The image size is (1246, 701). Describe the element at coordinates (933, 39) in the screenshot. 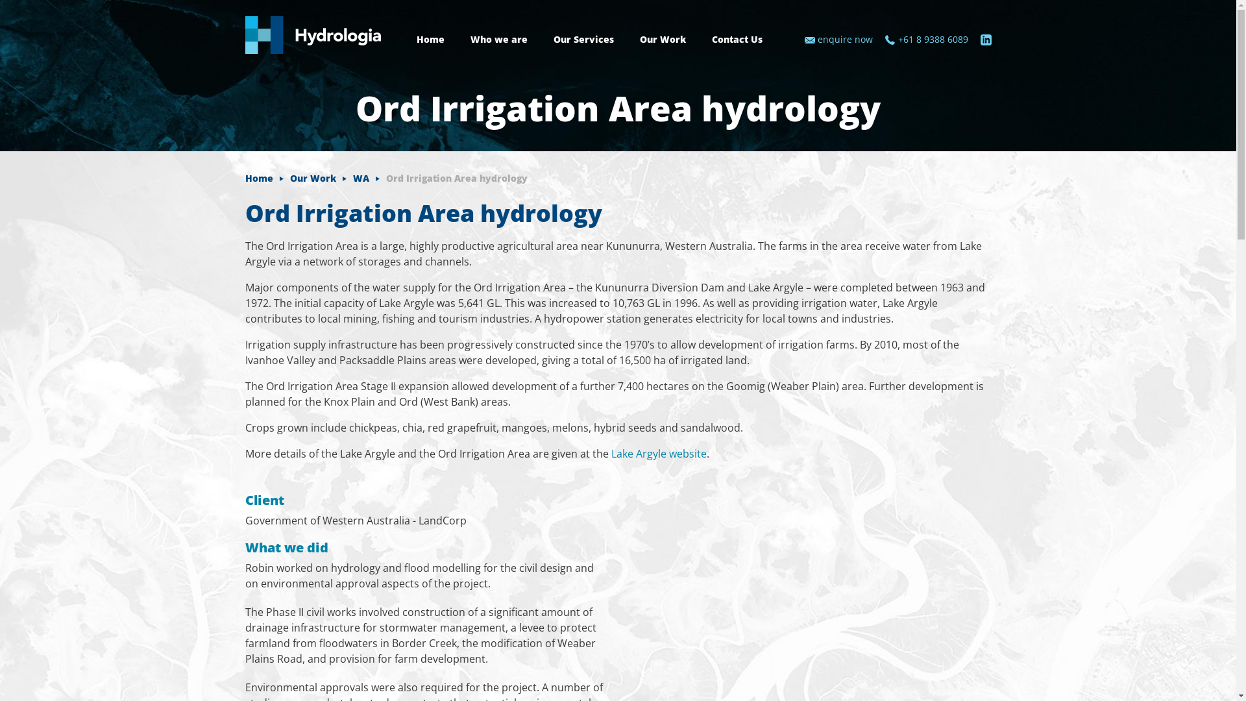

I see `+61 8 9388 6089` at that location.